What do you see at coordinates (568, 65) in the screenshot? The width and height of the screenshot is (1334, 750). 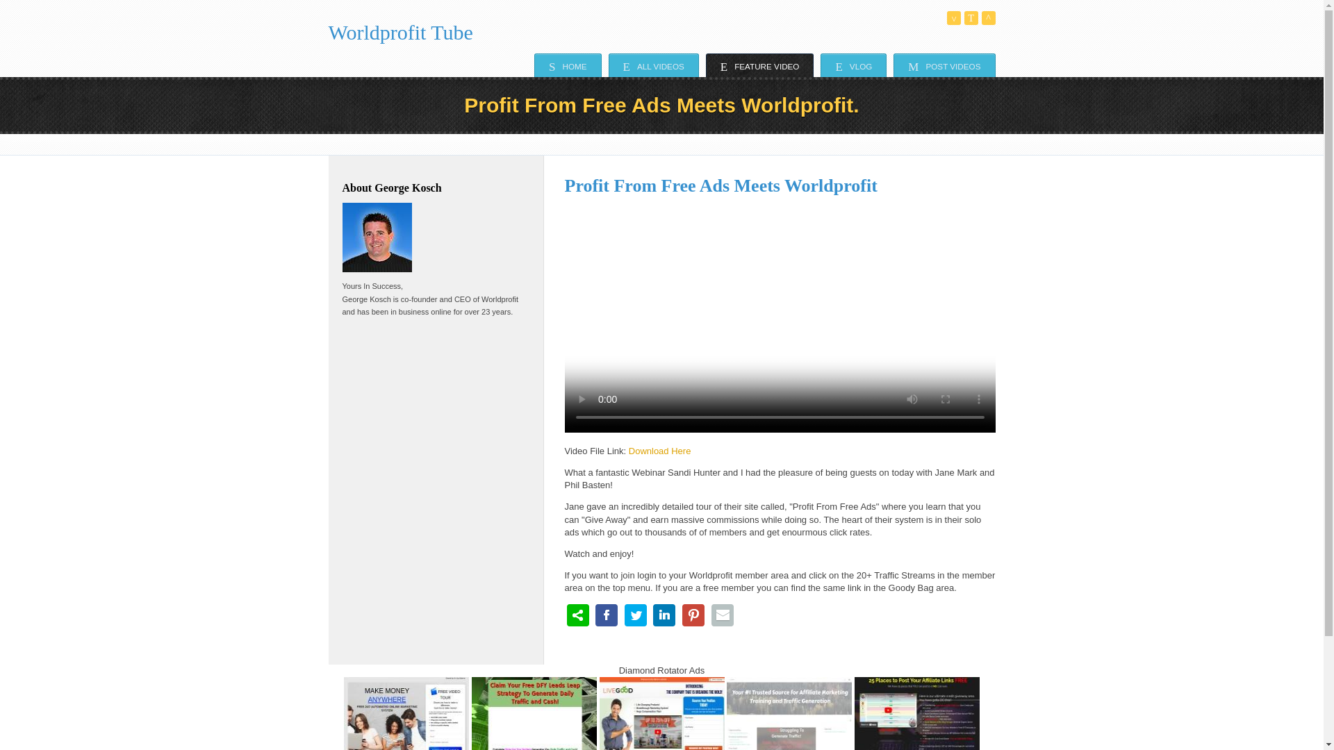 I see `SHOME` at bounding box center [568, 65].